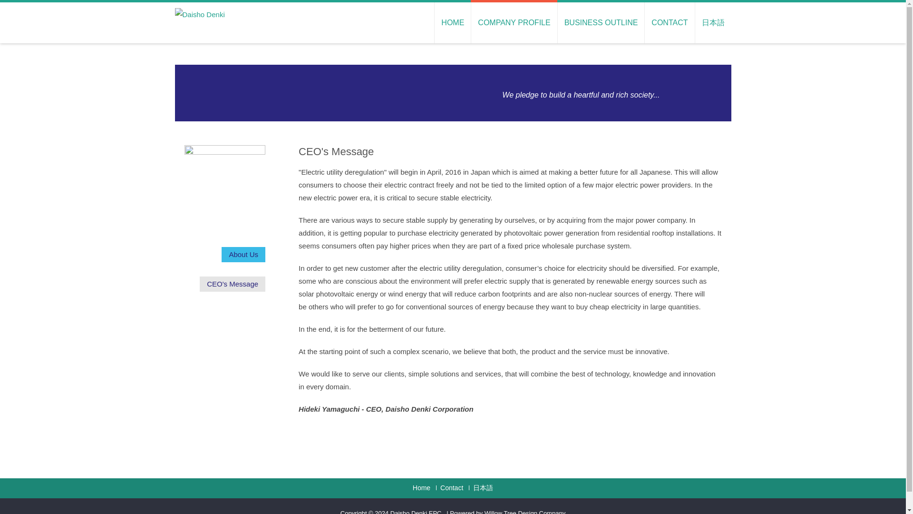  Describe the element at coordinates (243, 254) in the screenshot. I see `About Us` at that location.